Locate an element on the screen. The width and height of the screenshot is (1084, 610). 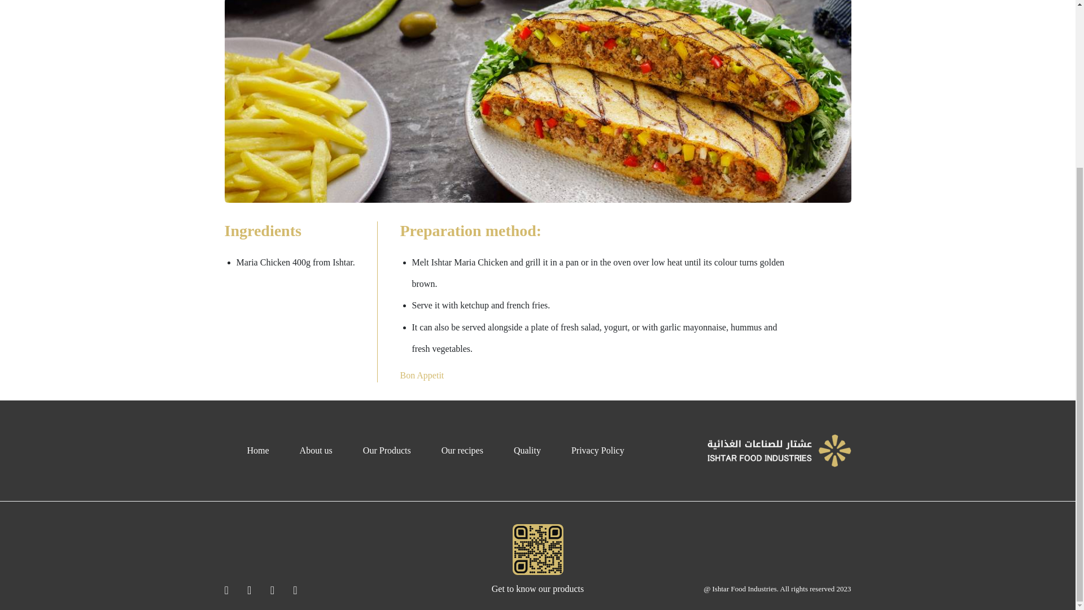
Our recipes is located at coordinates (462, 450).